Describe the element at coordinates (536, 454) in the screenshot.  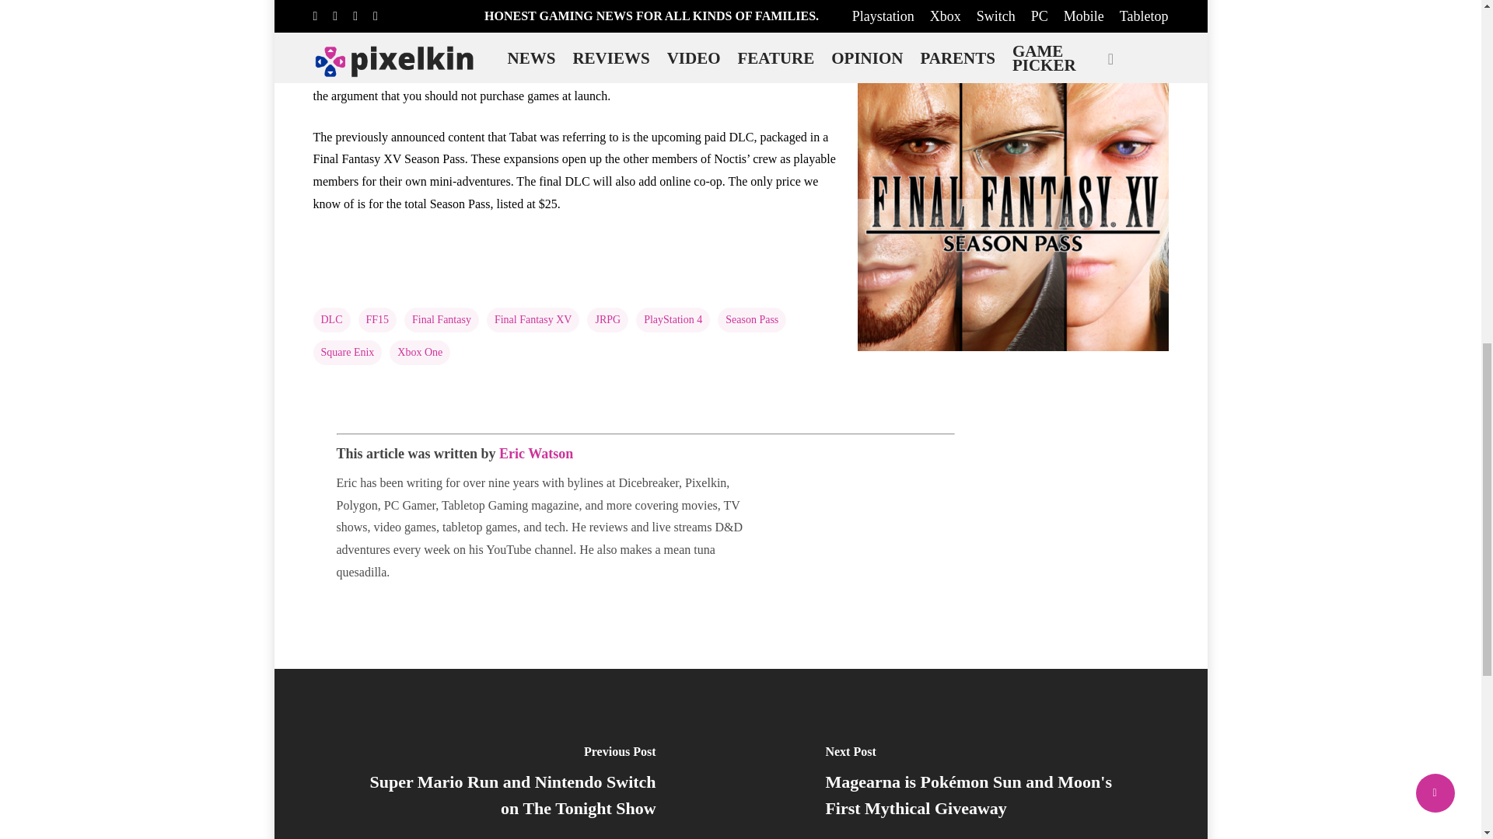
I see `Posts by Eric Watson` at that location.